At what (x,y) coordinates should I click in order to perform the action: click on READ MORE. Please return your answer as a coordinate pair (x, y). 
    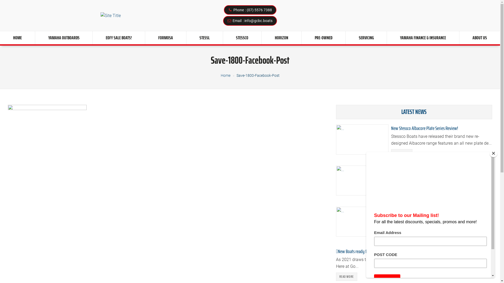
    Looking at the image, I should click on (346, 277).